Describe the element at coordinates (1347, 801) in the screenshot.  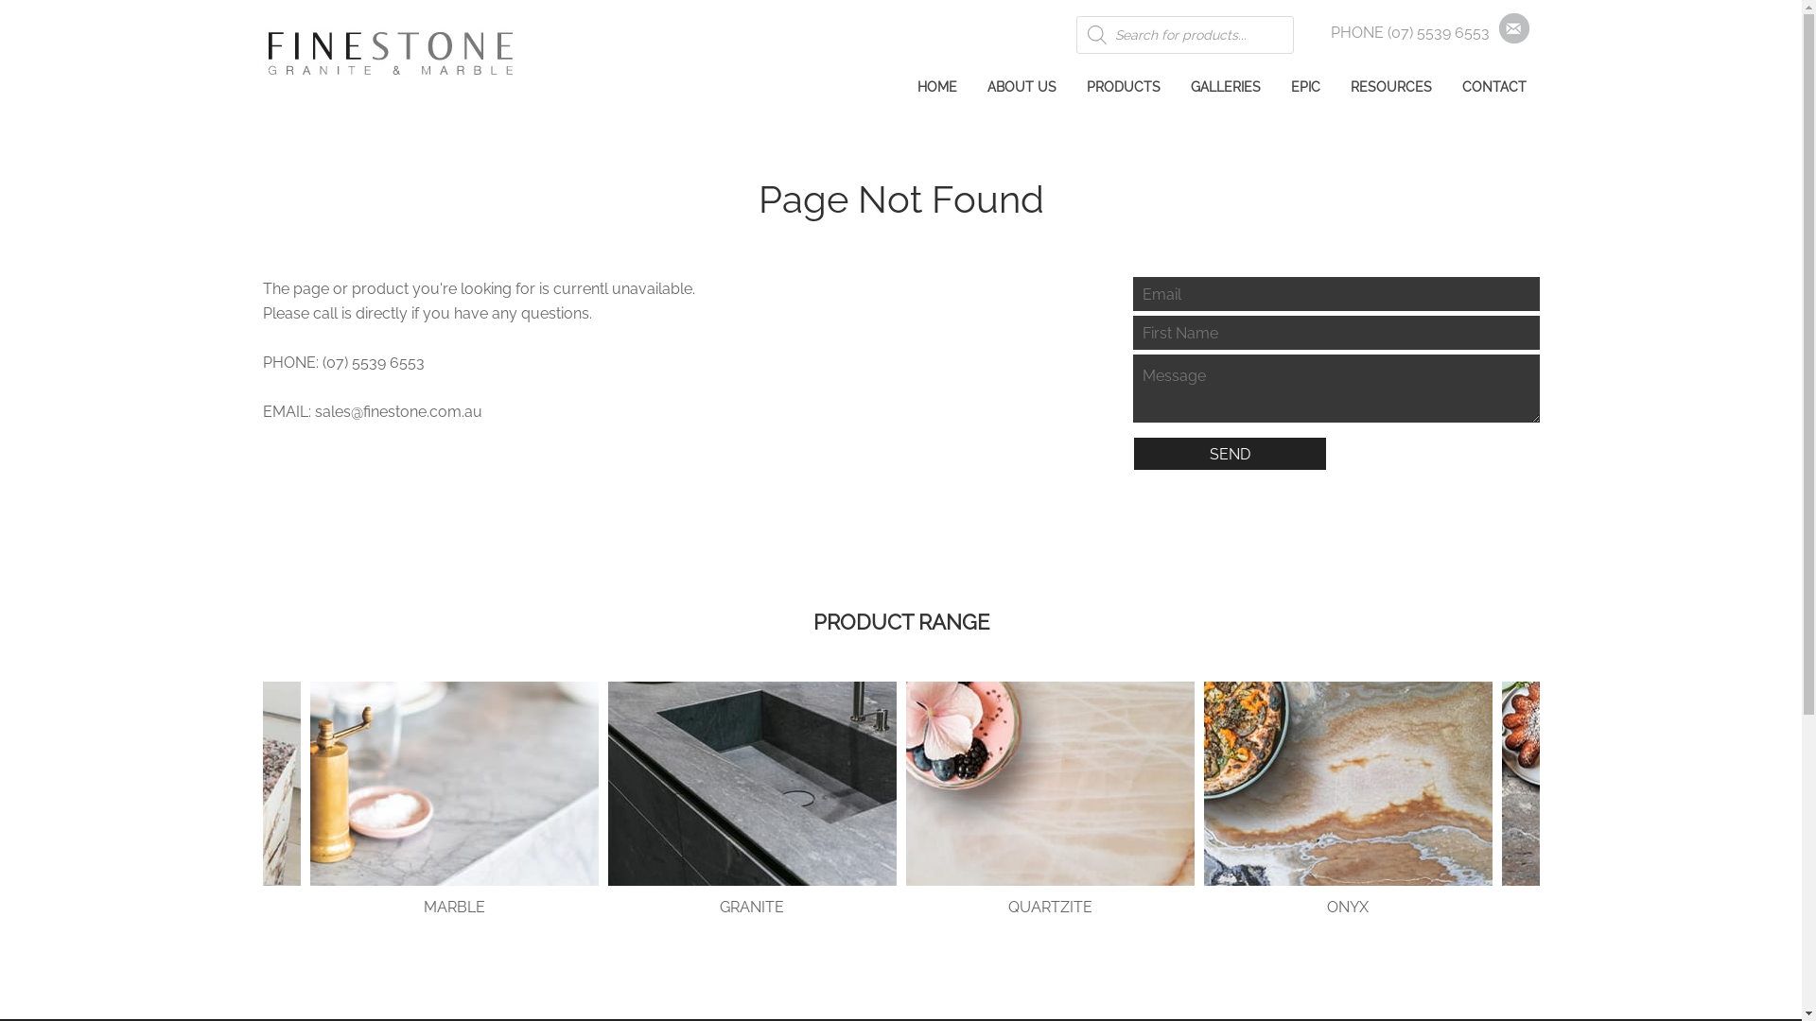
I see `ONYX` at that location.